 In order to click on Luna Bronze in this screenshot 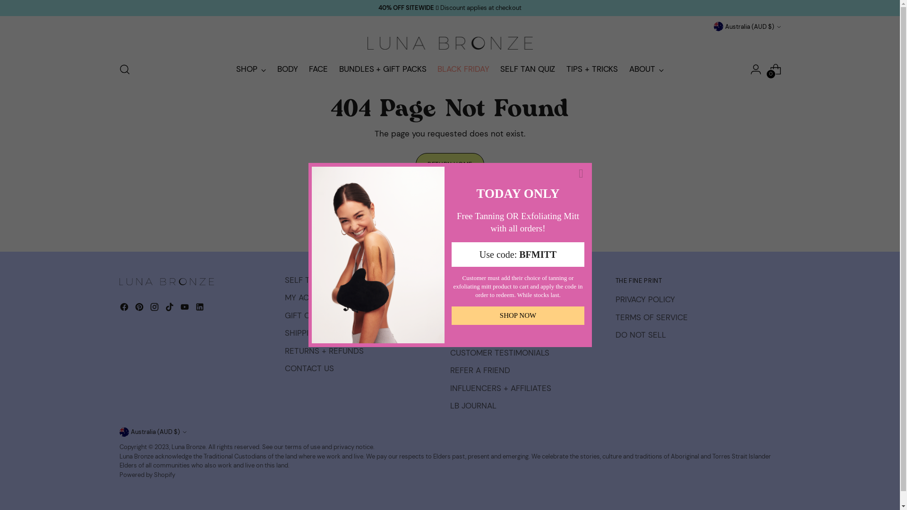, I will do `click(188, 447)`.